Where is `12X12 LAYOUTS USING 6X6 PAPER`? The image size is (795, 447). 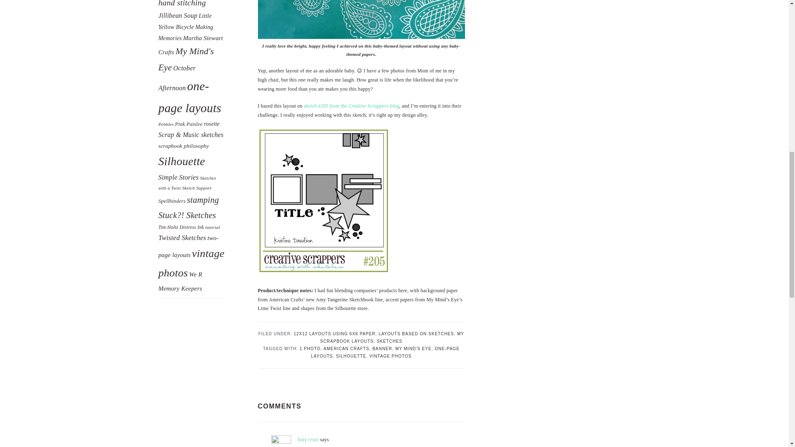 12X12 LAYOUTS USING 6X6 PAPER is located at coordinates (334, 334).